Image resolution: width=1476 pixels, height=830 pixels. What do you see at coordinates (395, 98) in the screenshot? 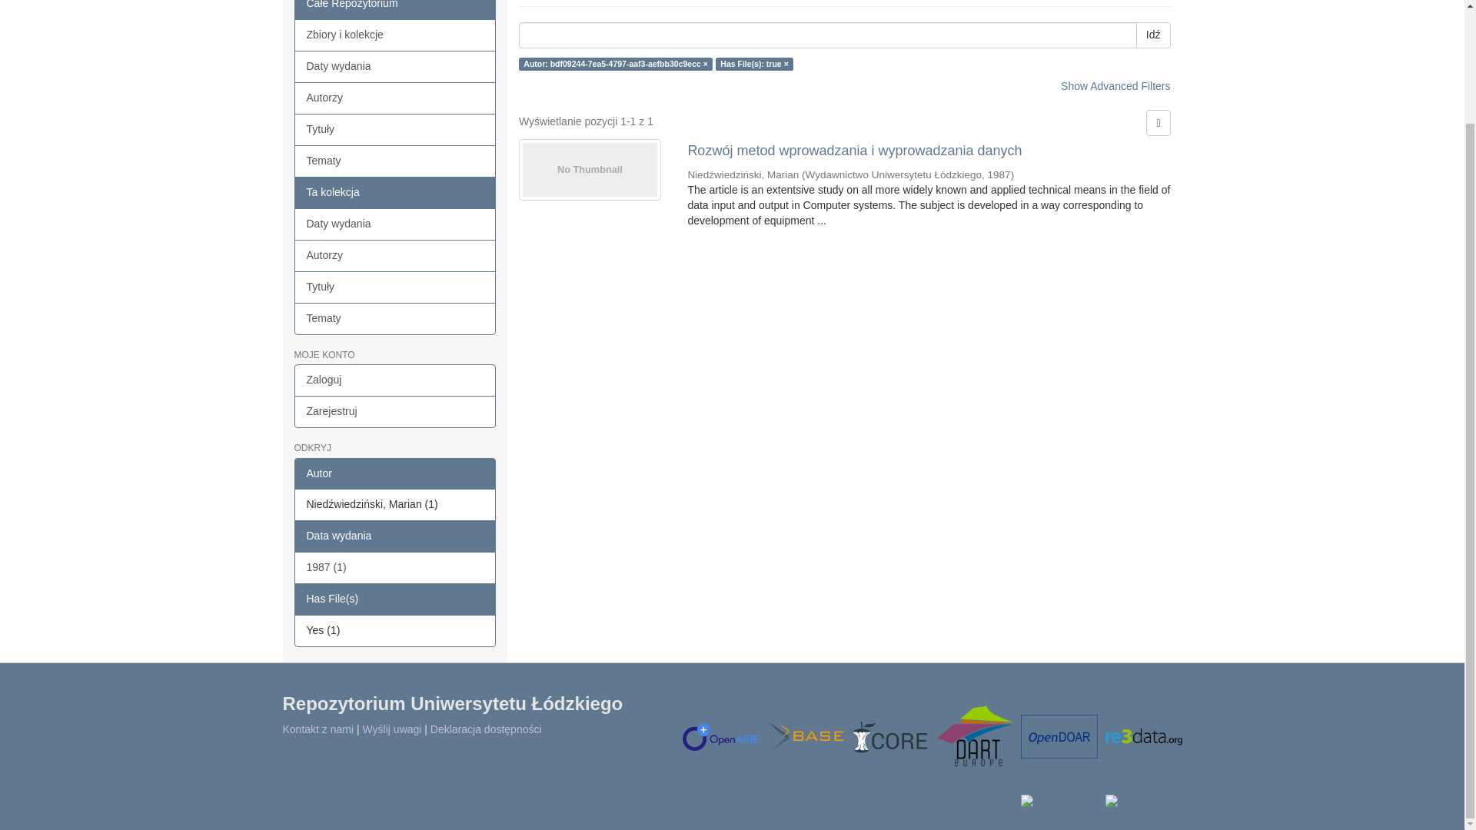
I see `Autorzy` at bounding box center [395, 98].